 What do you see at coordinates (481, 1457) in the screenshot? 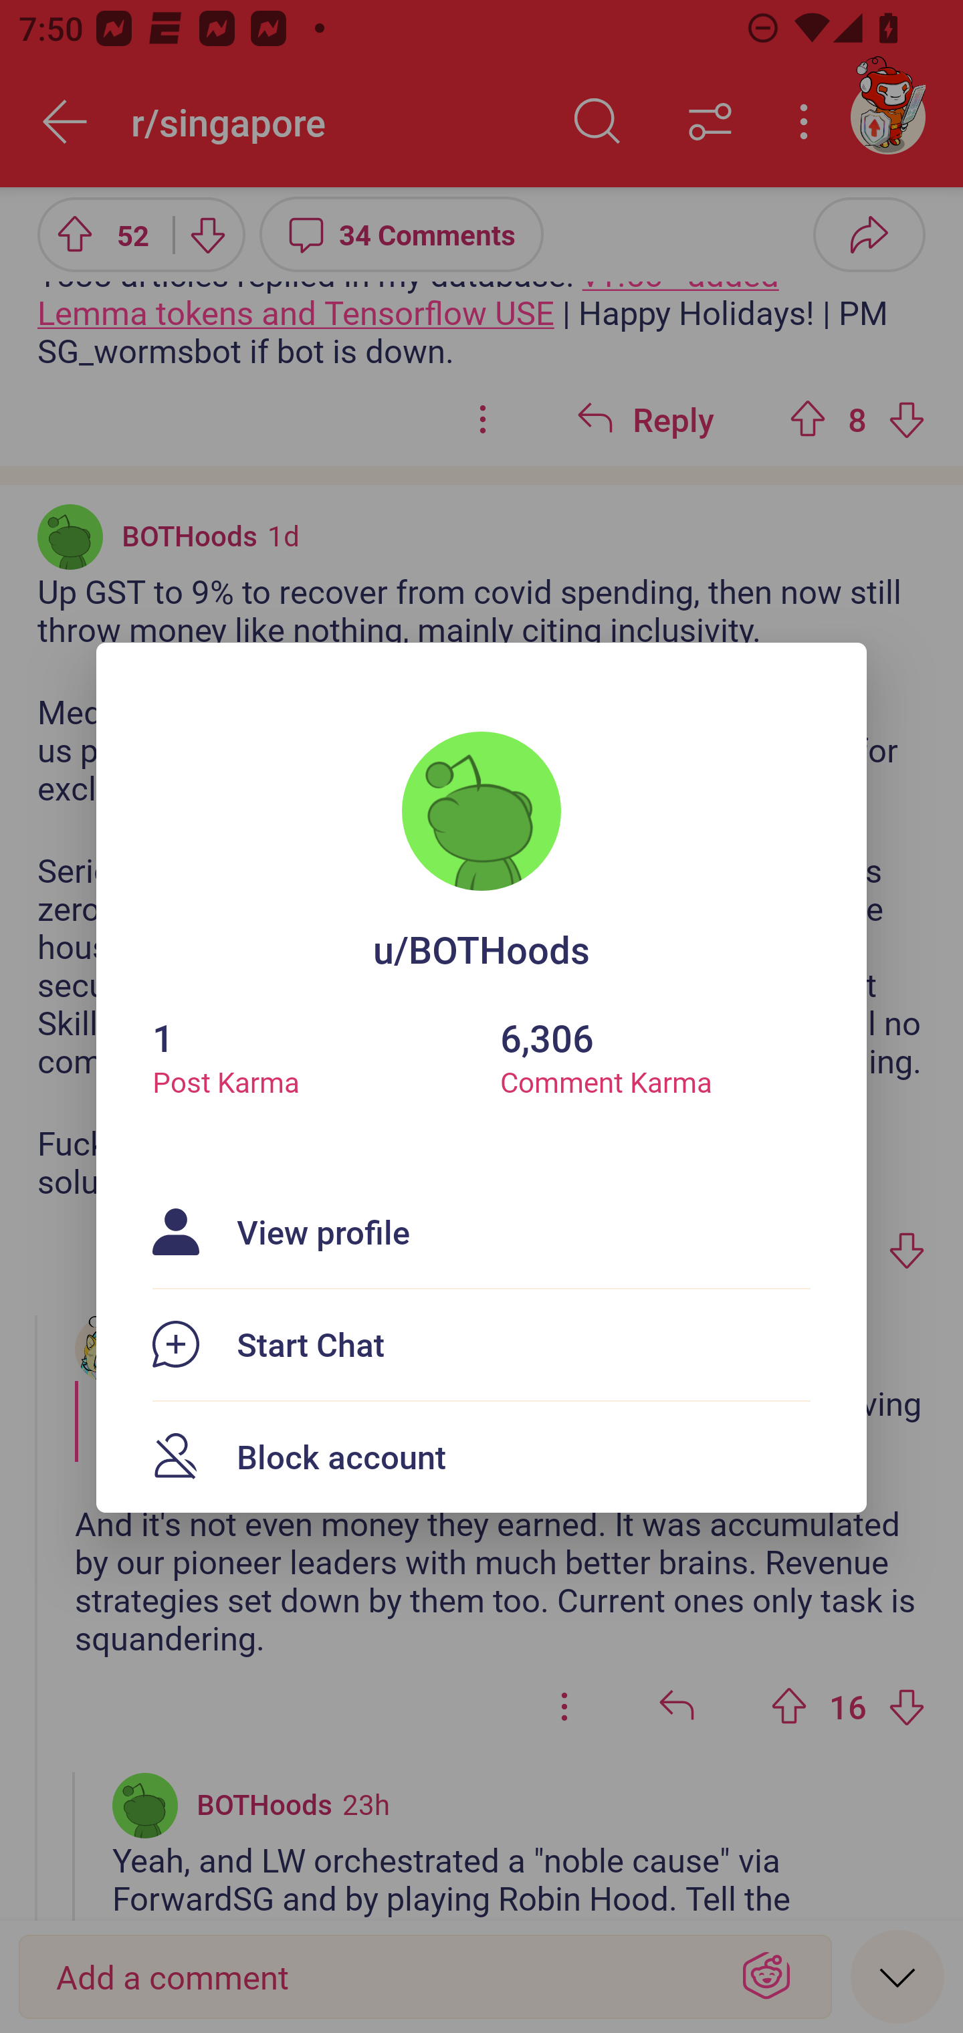
I see `Block account` at bounding box center [481, 1457].